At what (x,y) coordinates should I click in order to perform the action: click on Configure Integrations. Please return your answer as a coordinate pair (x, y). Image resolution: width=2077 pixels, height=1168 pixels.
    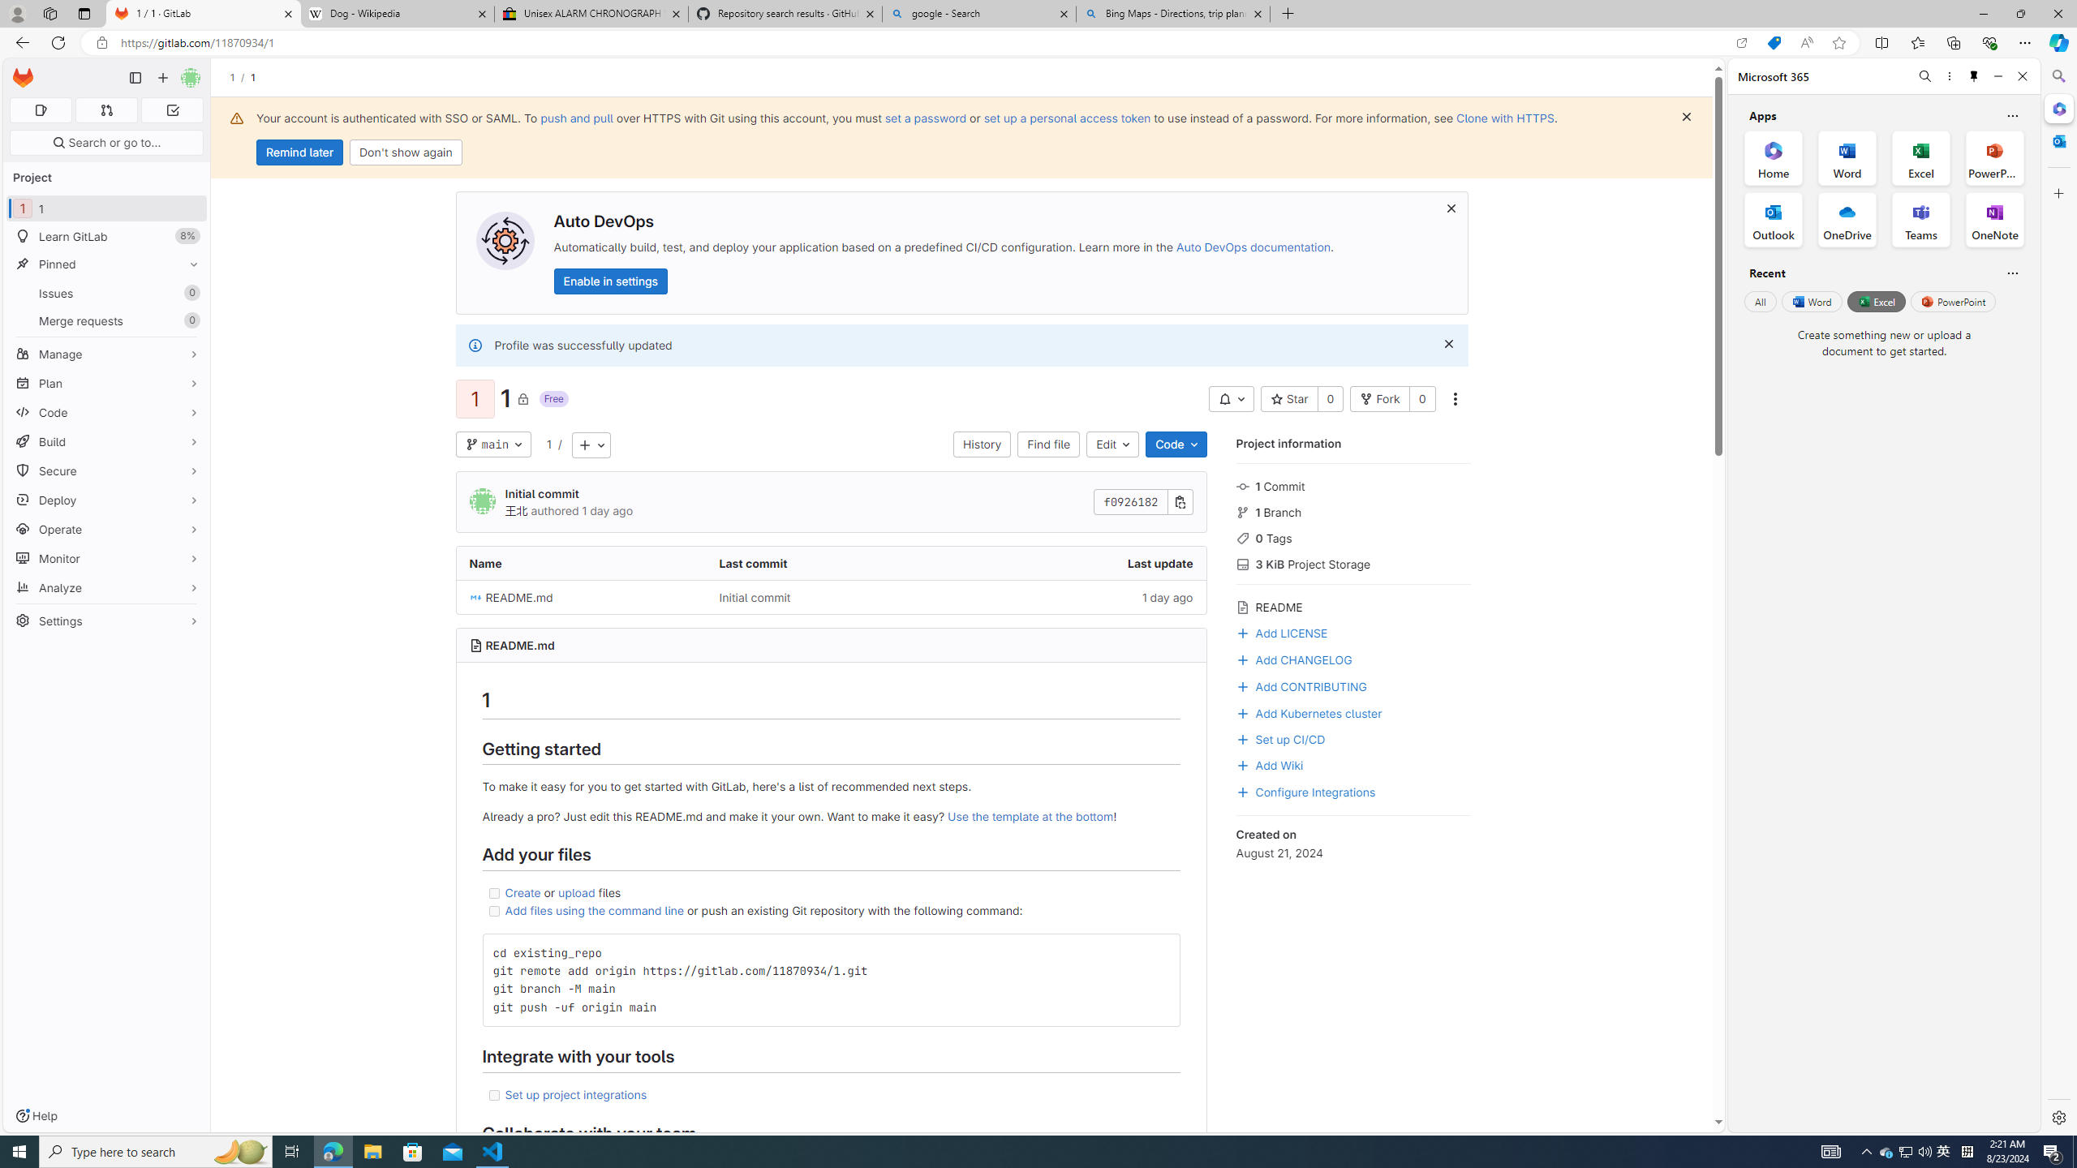
    Looking at the image, I should click on (1305, 790).